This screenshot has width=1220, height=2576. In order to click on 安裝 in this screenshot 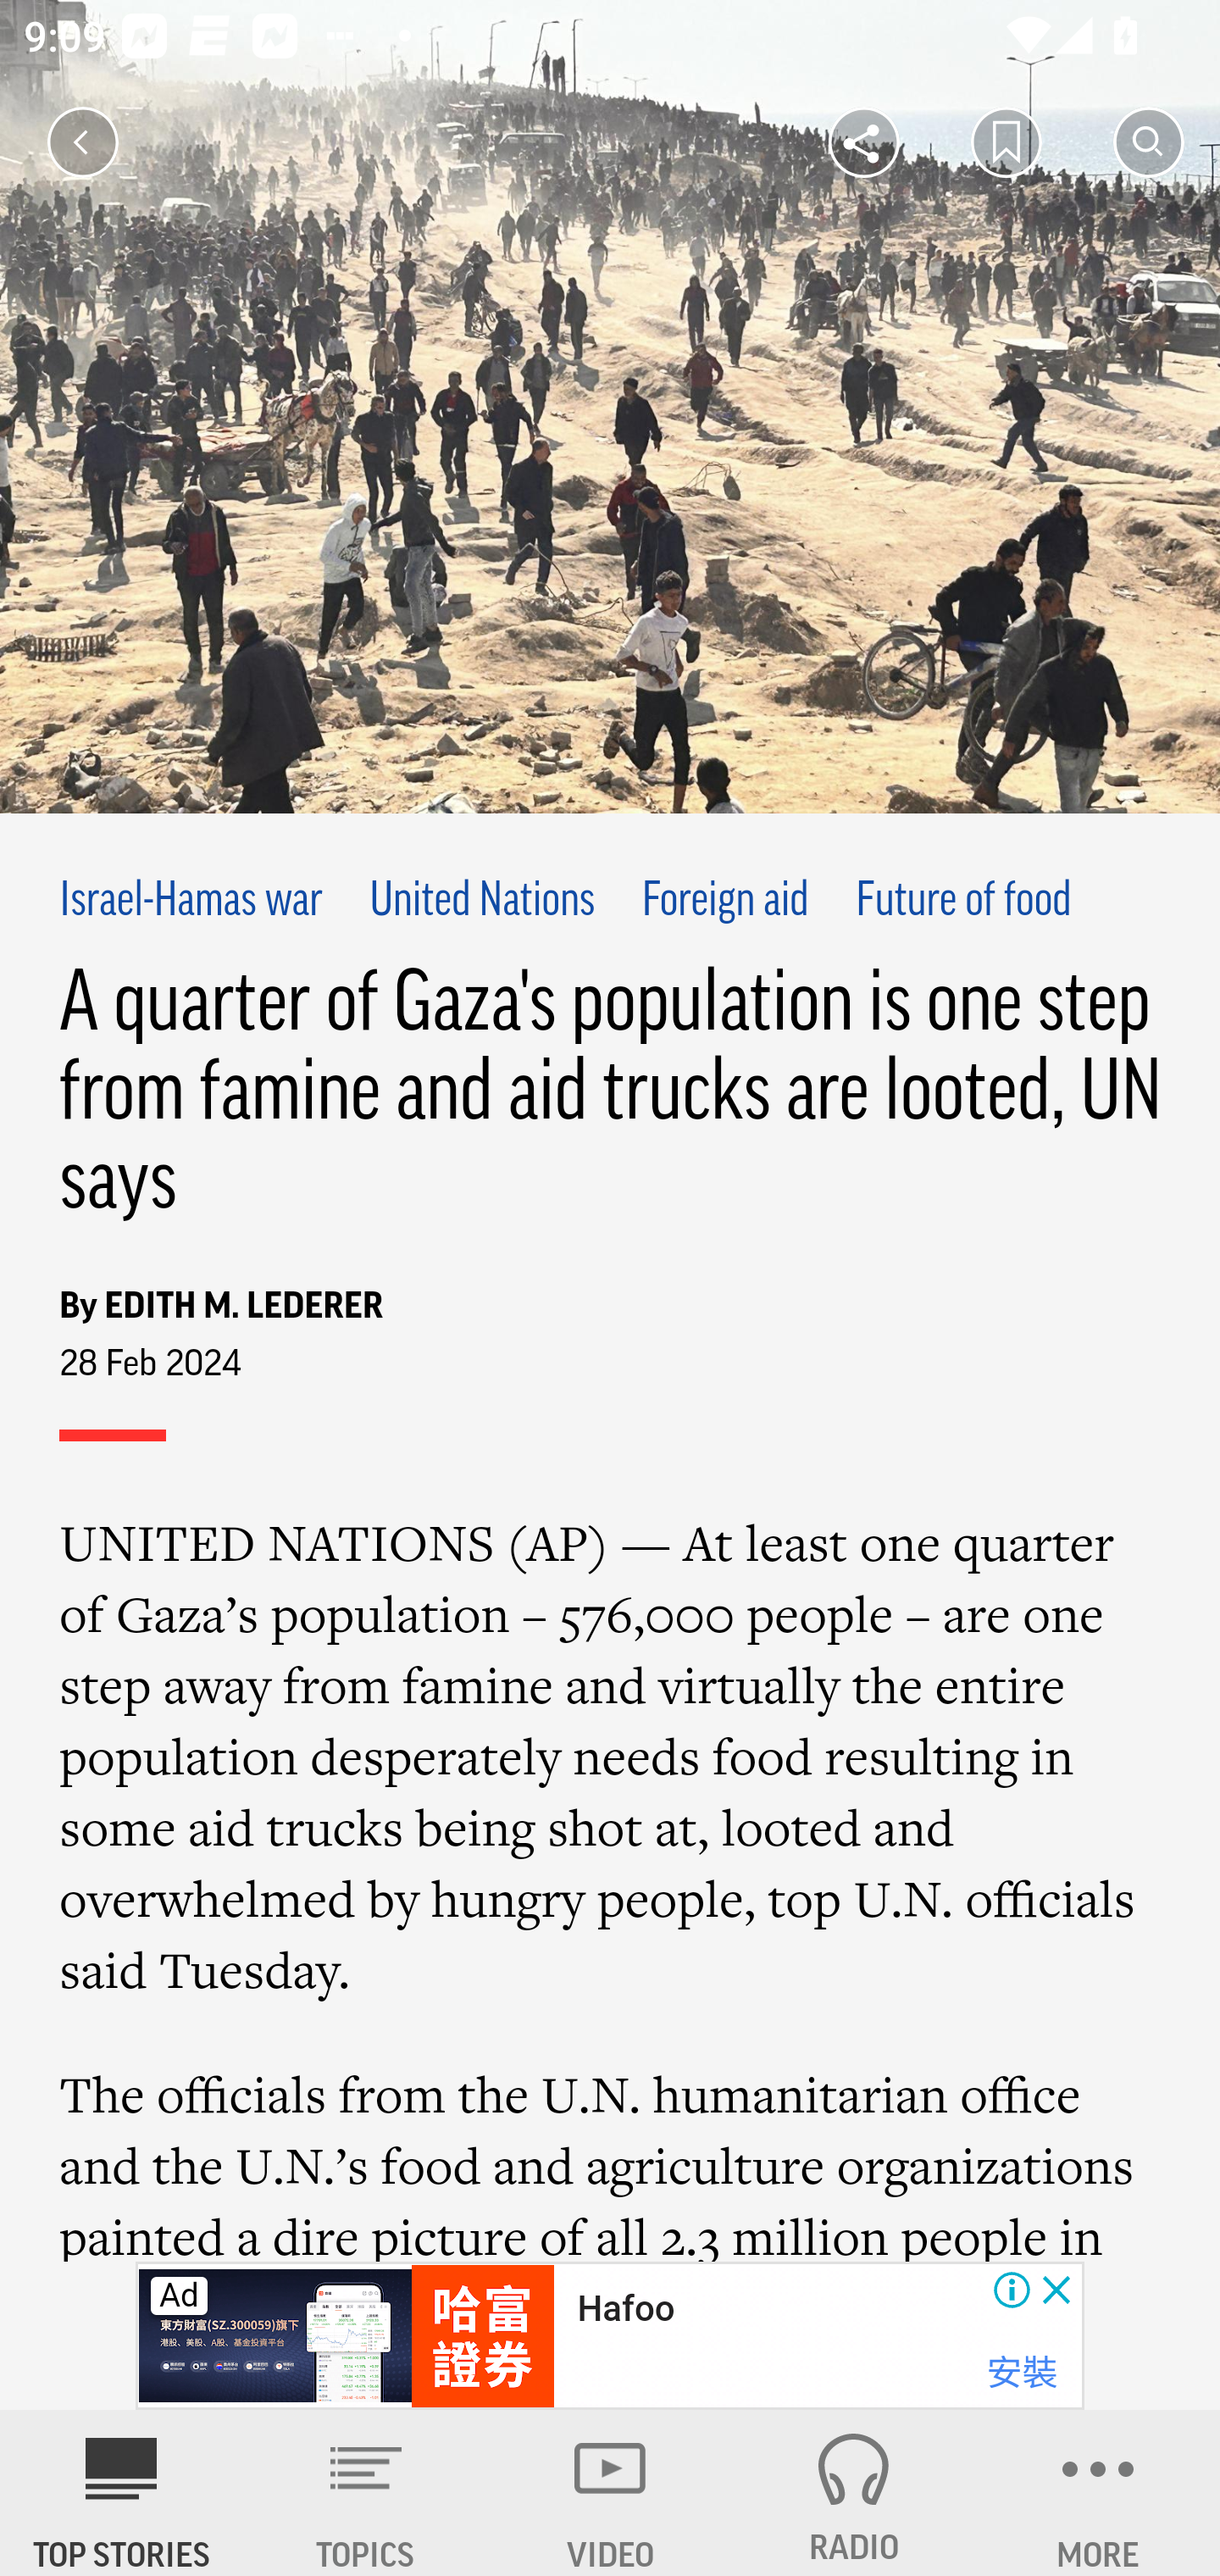, I will do `click(1022, 2373)`.